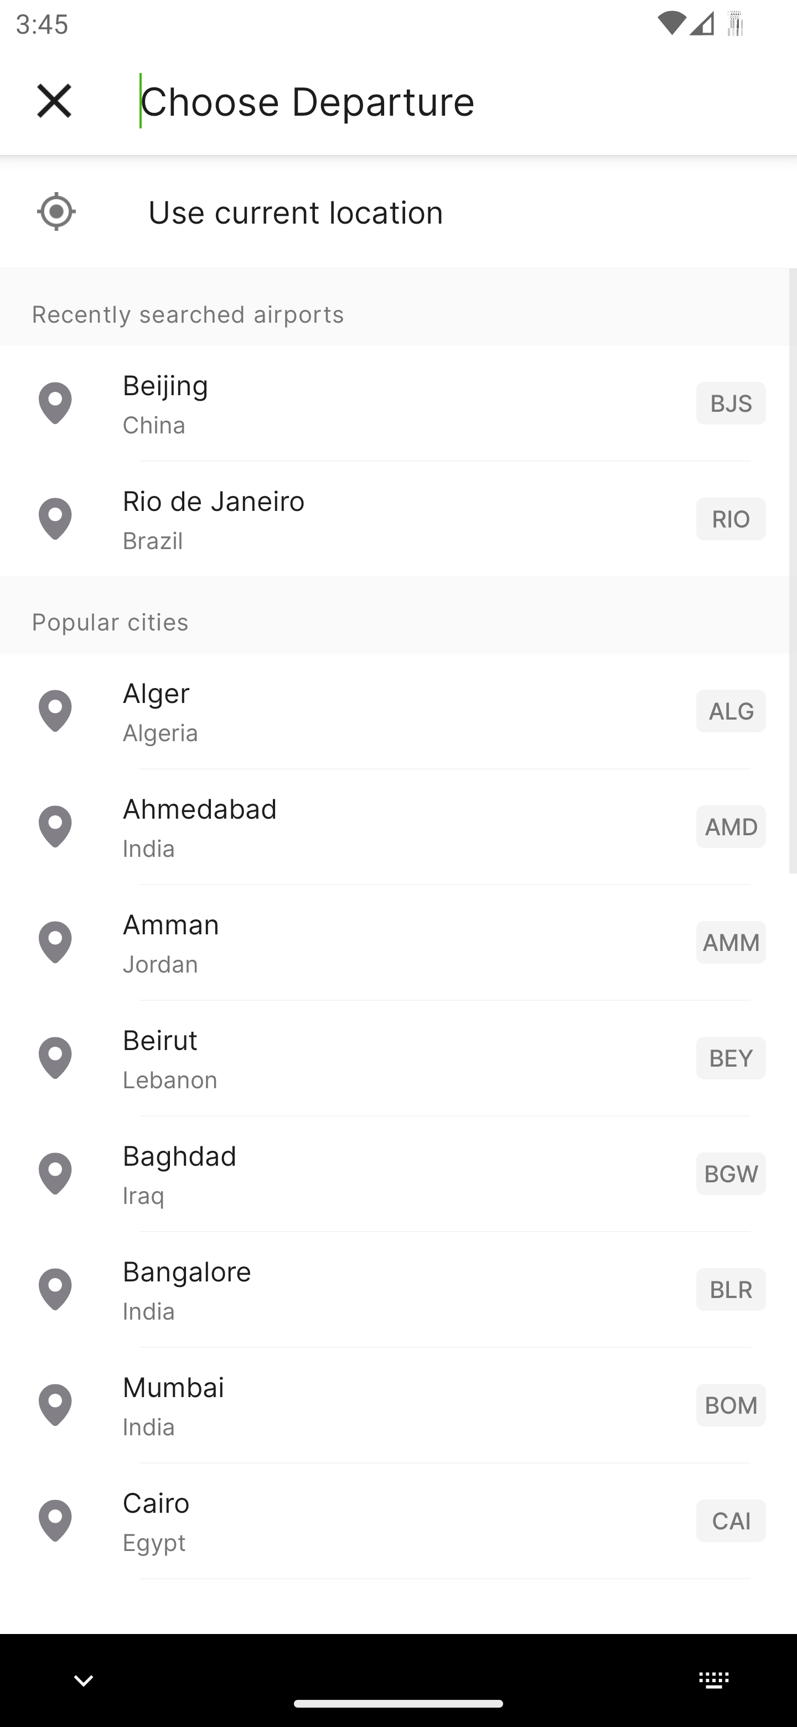  What do you see at coordinates (398, 519) in the screenshot?
I see `Rio de Janeiro Brazil RIO` at bounding box center [398, 519].